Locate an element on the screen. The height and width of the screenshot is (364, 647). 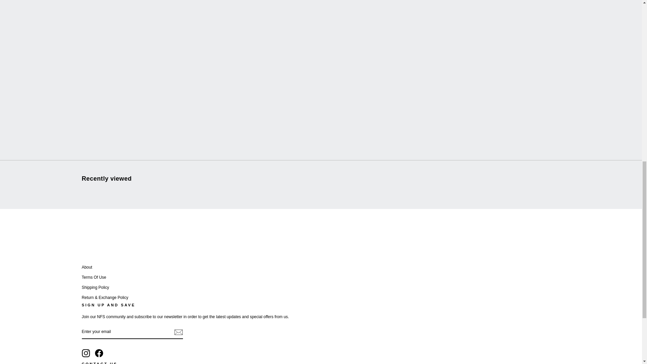
instagram is located at coordinates (86, 353).